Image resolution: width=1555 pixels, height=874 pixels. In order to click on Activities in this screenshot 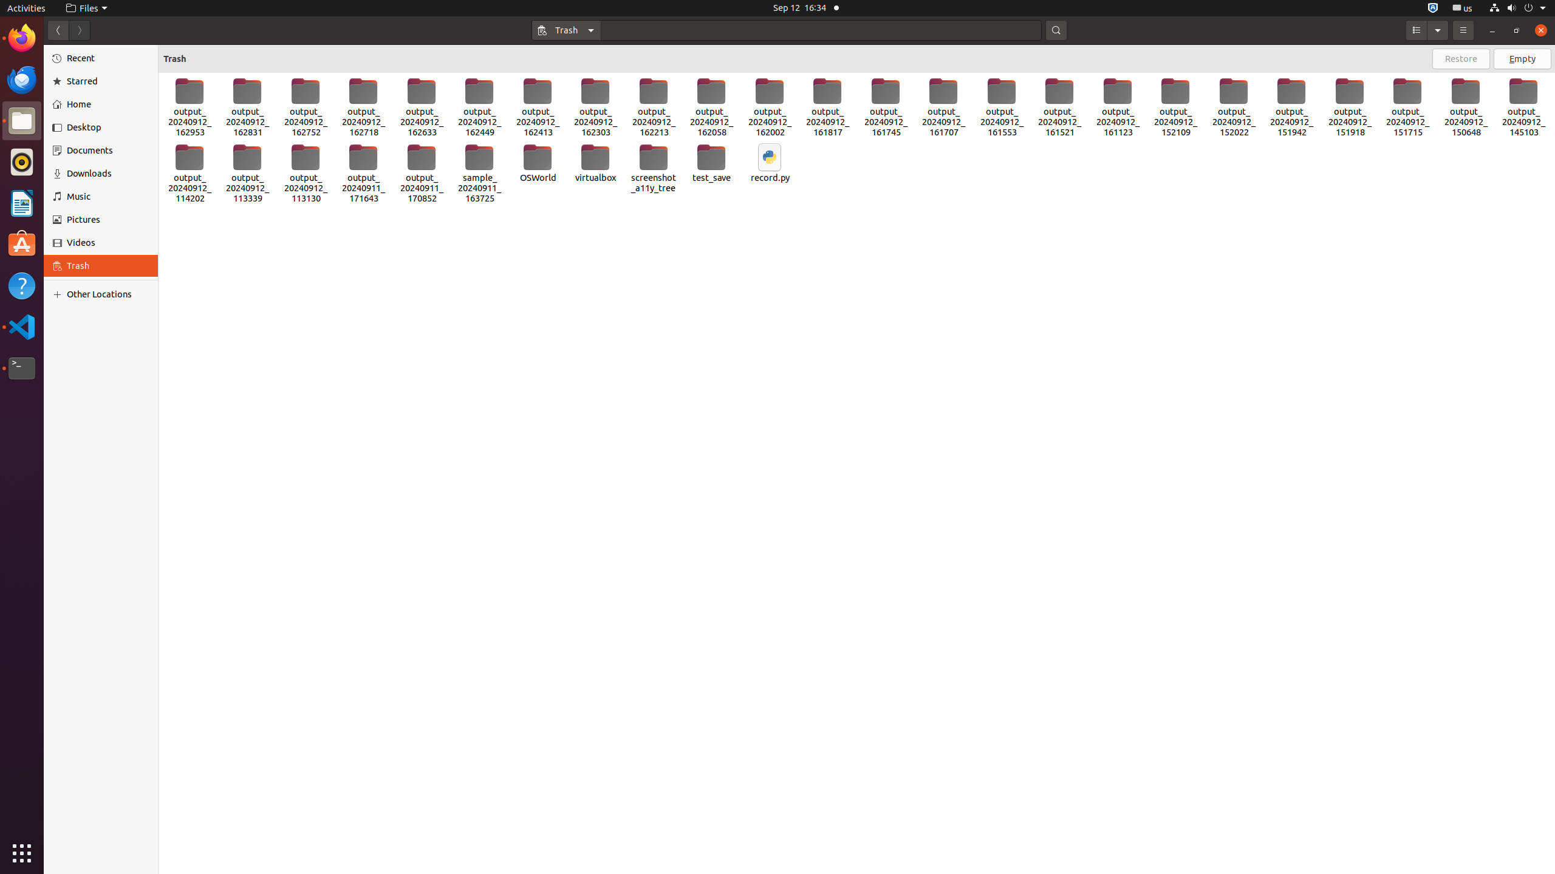, I will do `click(27, 8)`.